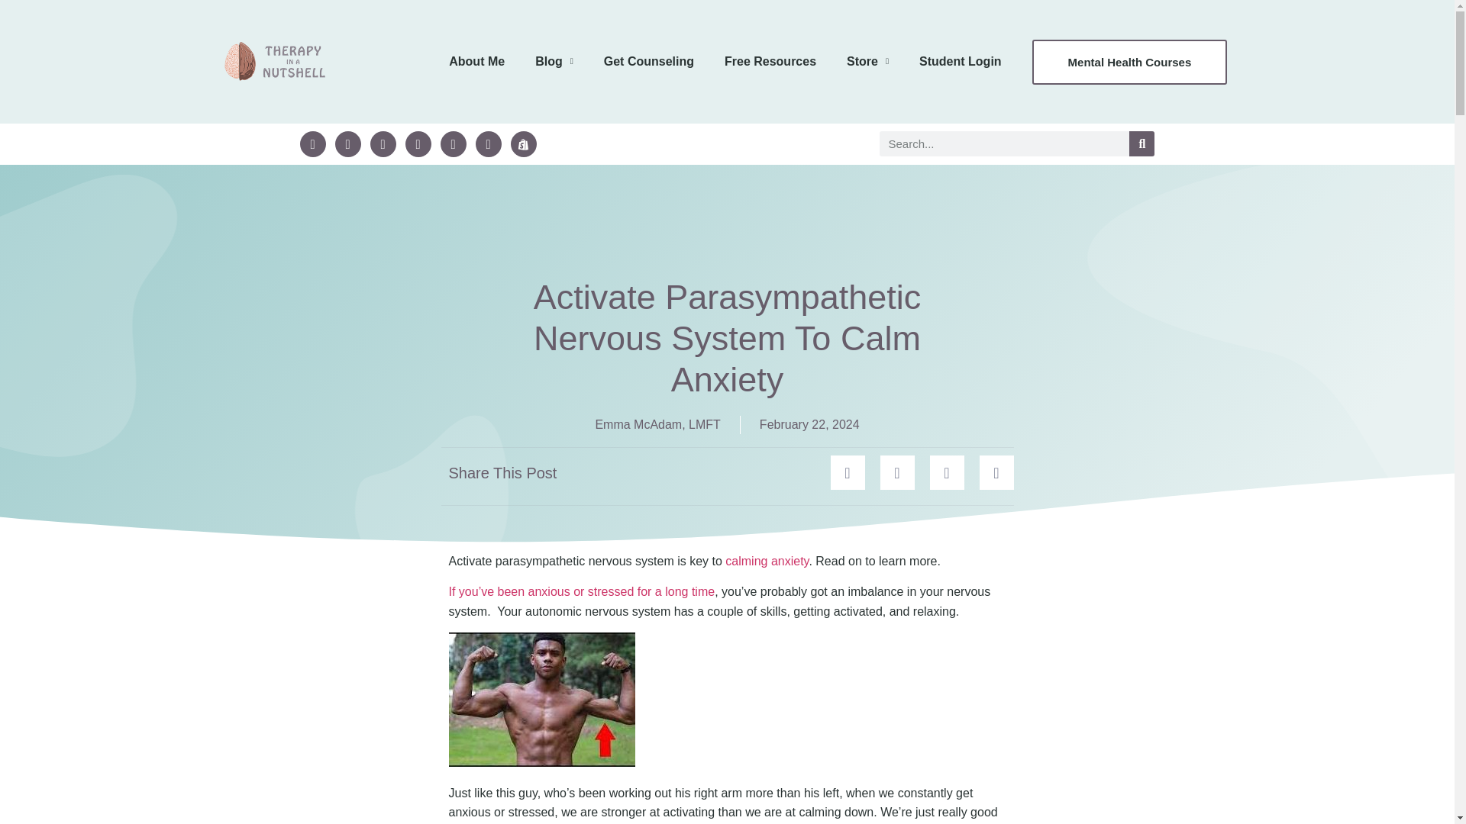 The height and width of the screenshot is (824, 1466). Describe the element at coordinates (554, 61) in the screenshot. I see `Blog` at that location.